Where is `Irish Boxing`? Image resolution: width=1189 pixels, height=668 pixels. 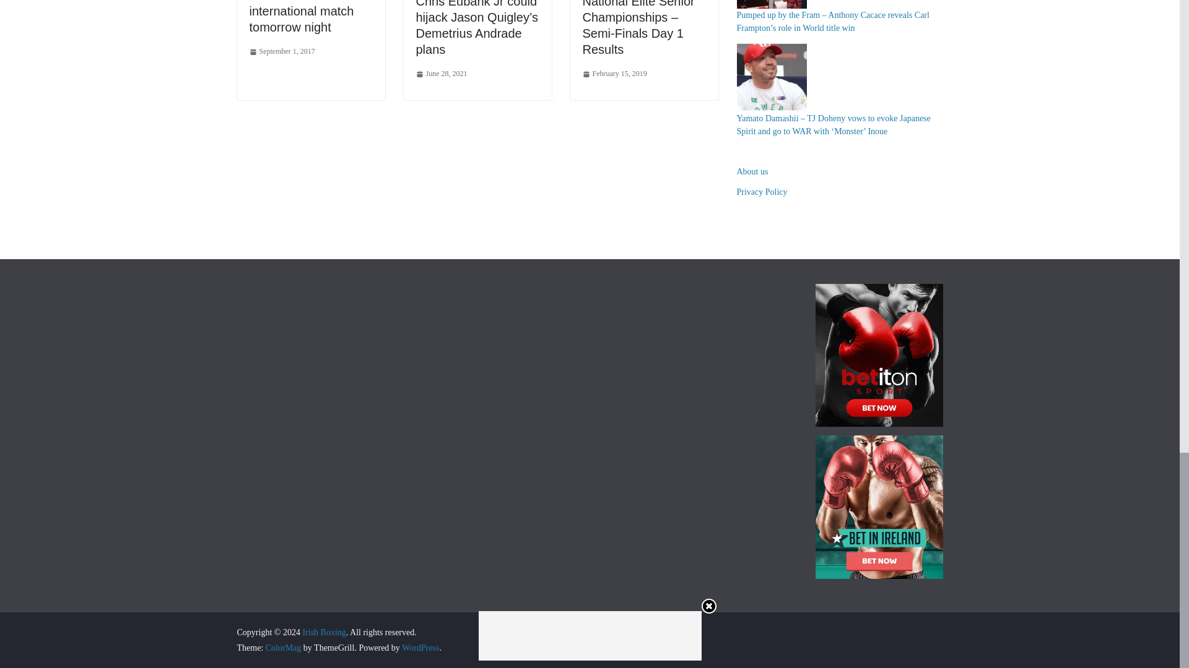 Irish Boxing is located at coordinates (323, 632).